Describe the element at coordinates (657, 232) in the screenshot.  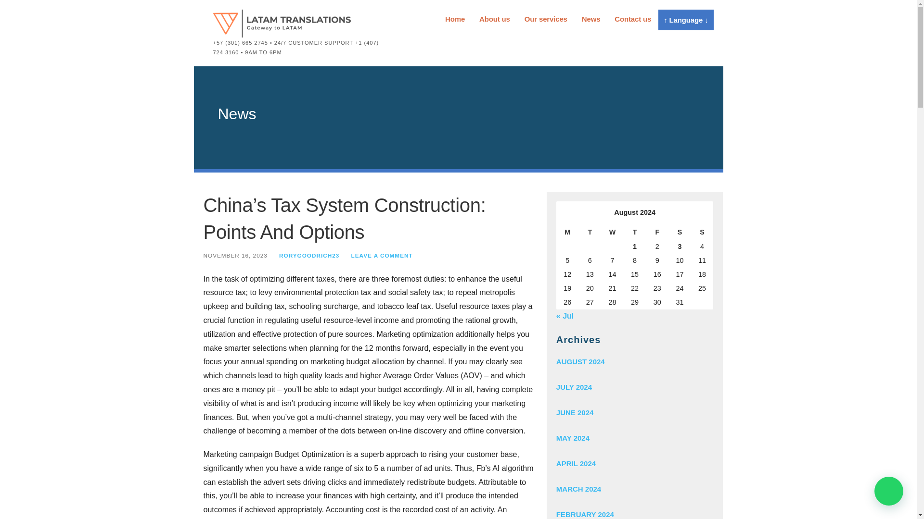
I see `Friday` at that location.